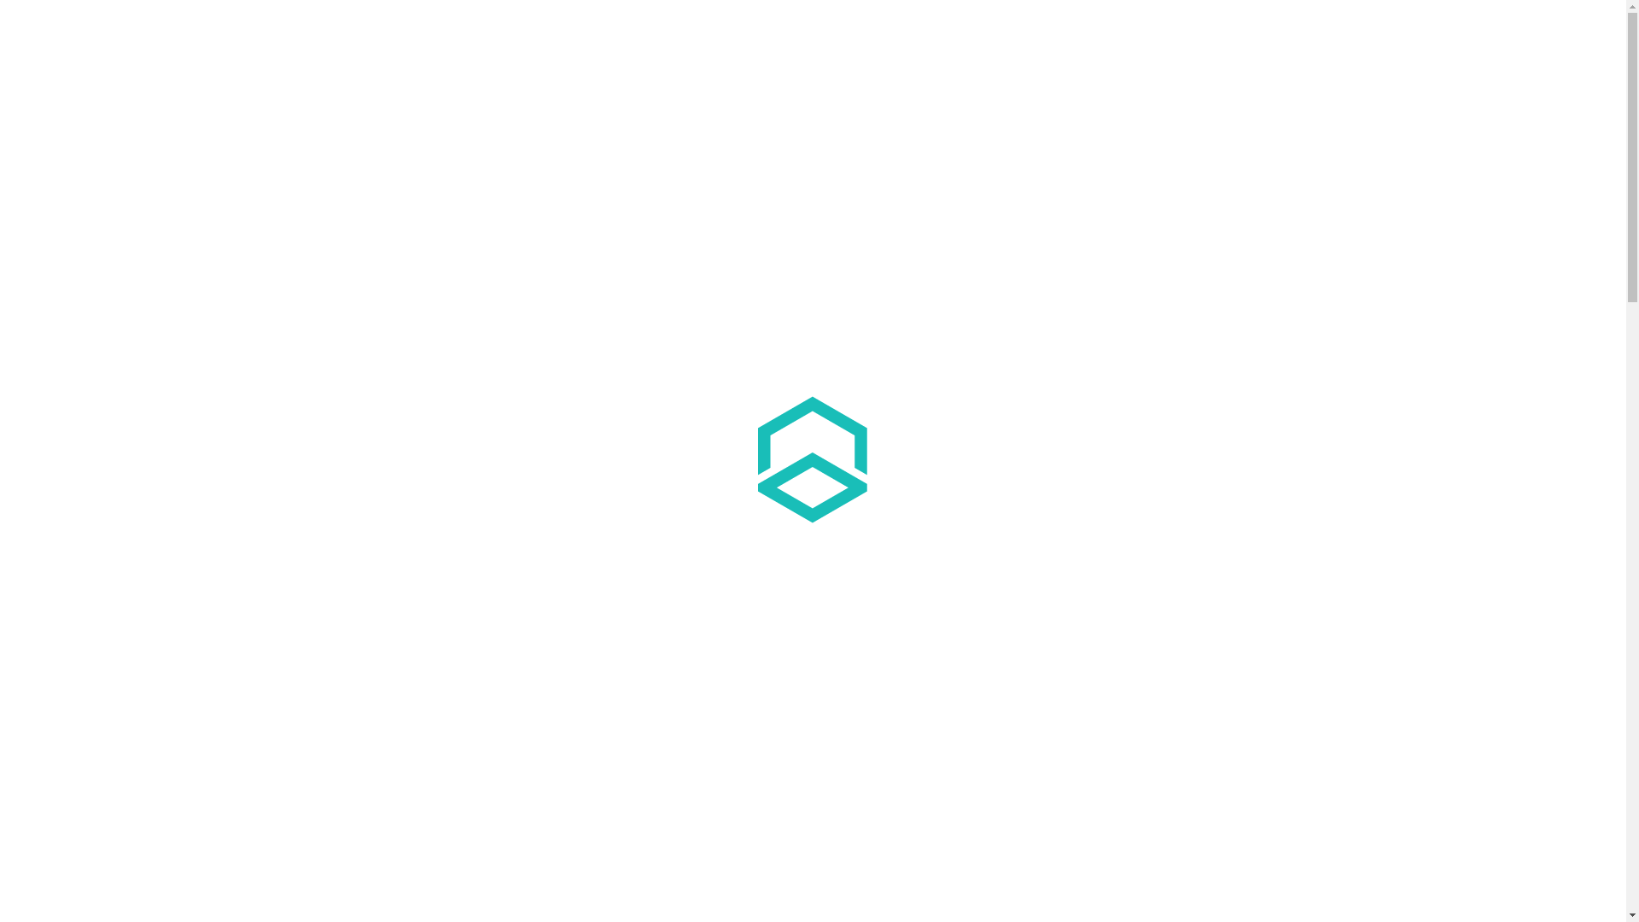  I want to click on Skip to content, so click(1584, 15).